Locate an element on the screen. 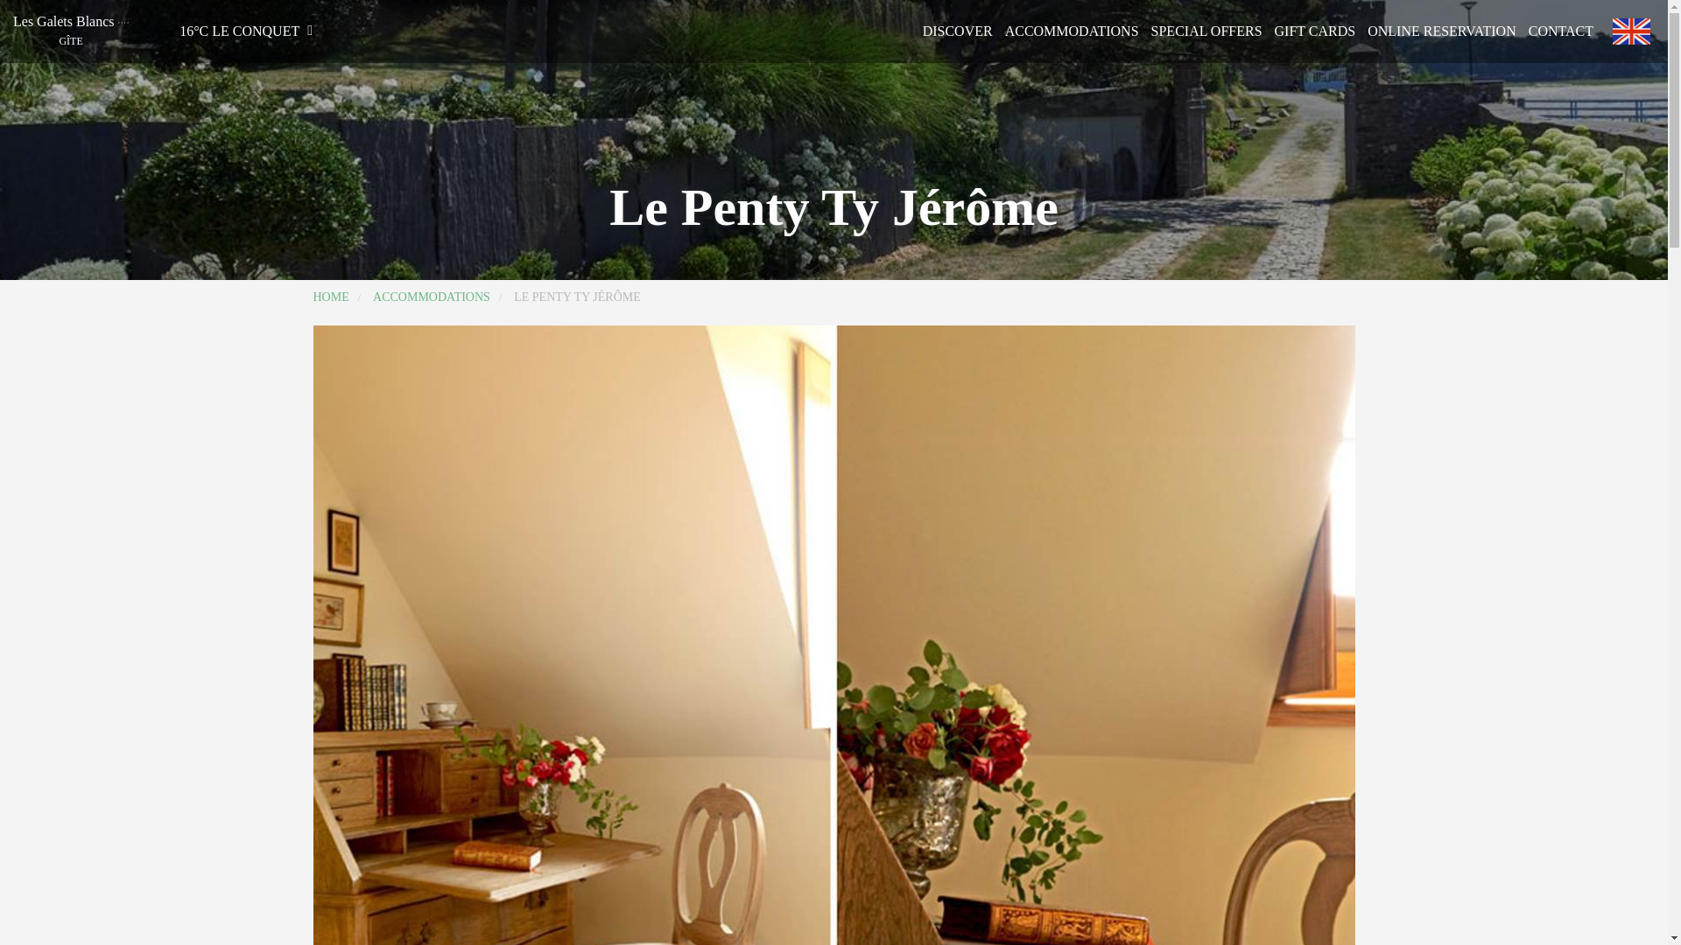  SPECIAL OFFERS is located at coordinates (1206, 31).